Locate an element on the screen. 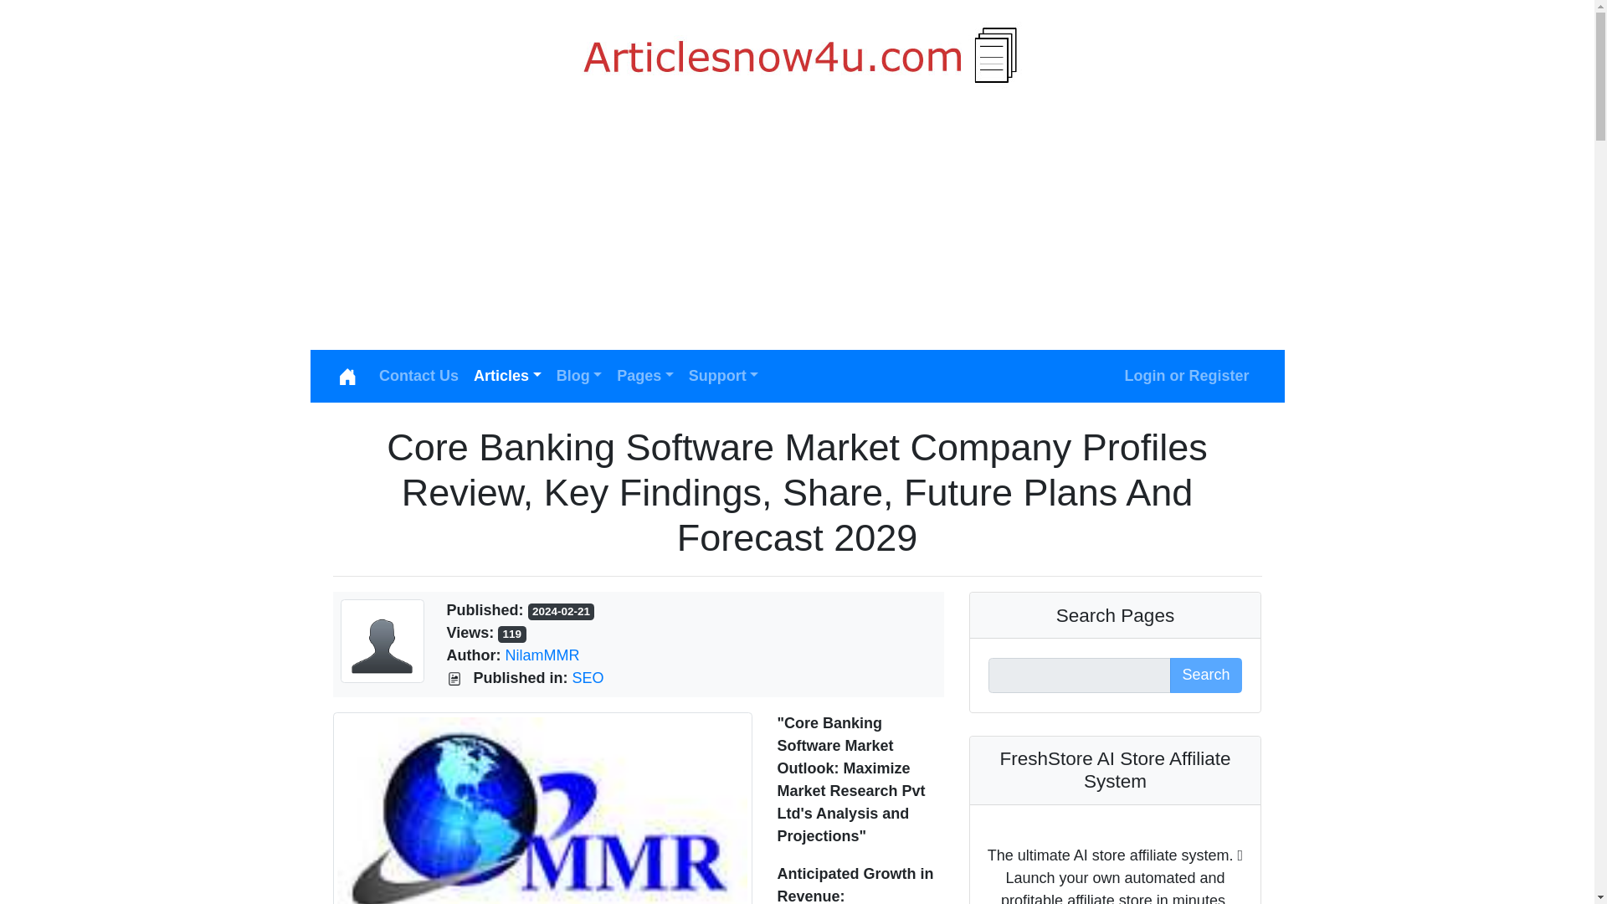  Blog is located at coordinates (579, 375).